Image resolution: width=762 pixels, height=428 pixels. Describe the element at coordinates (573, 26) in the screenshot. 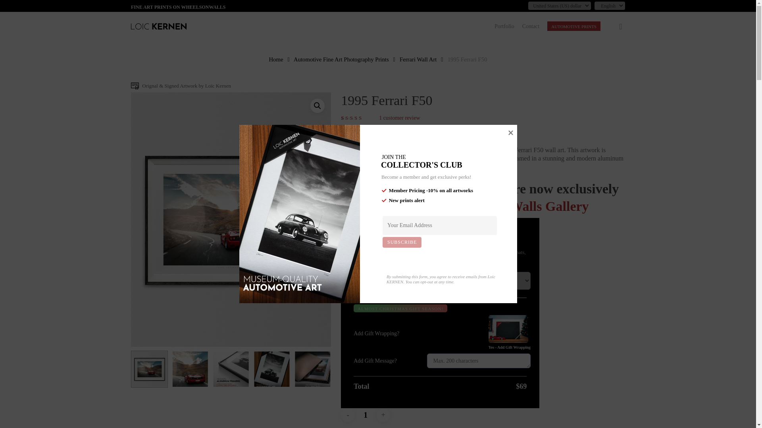

I see `AUTOMOTIVE PRINTS` at that location.